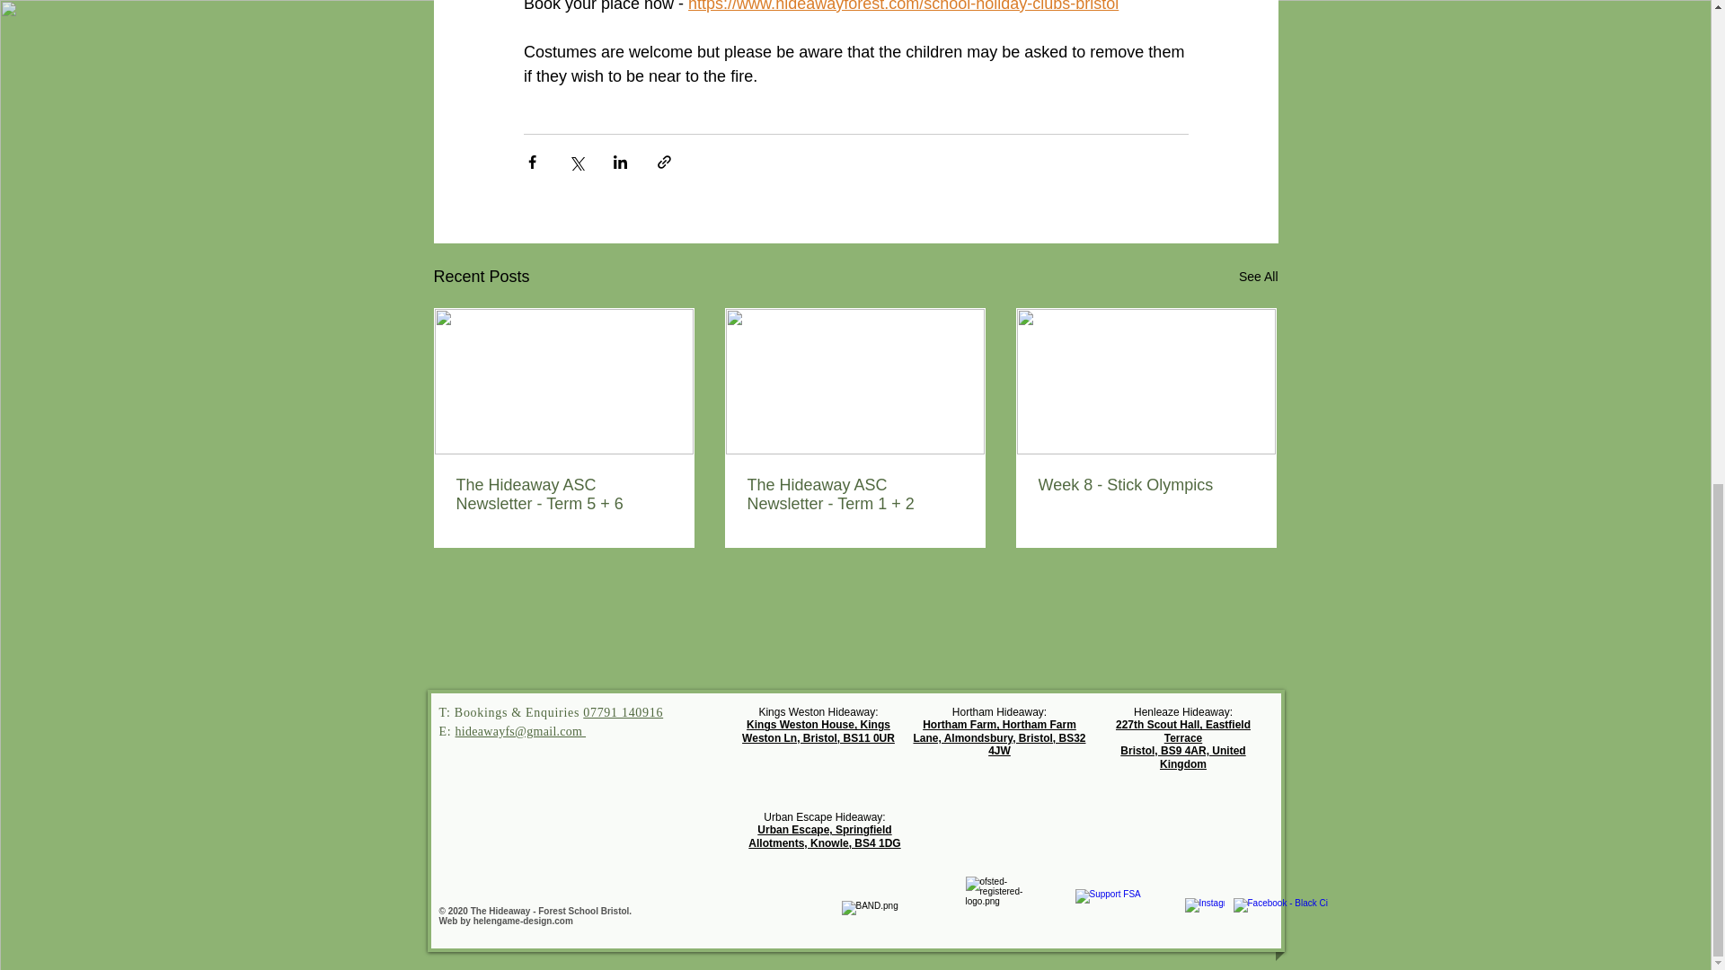 This screenshot has width=1725, height=970. Describe the element at coordinates (1146, 481) in the screenshot. I see `Week 8 - Stick Olympics` at that location.